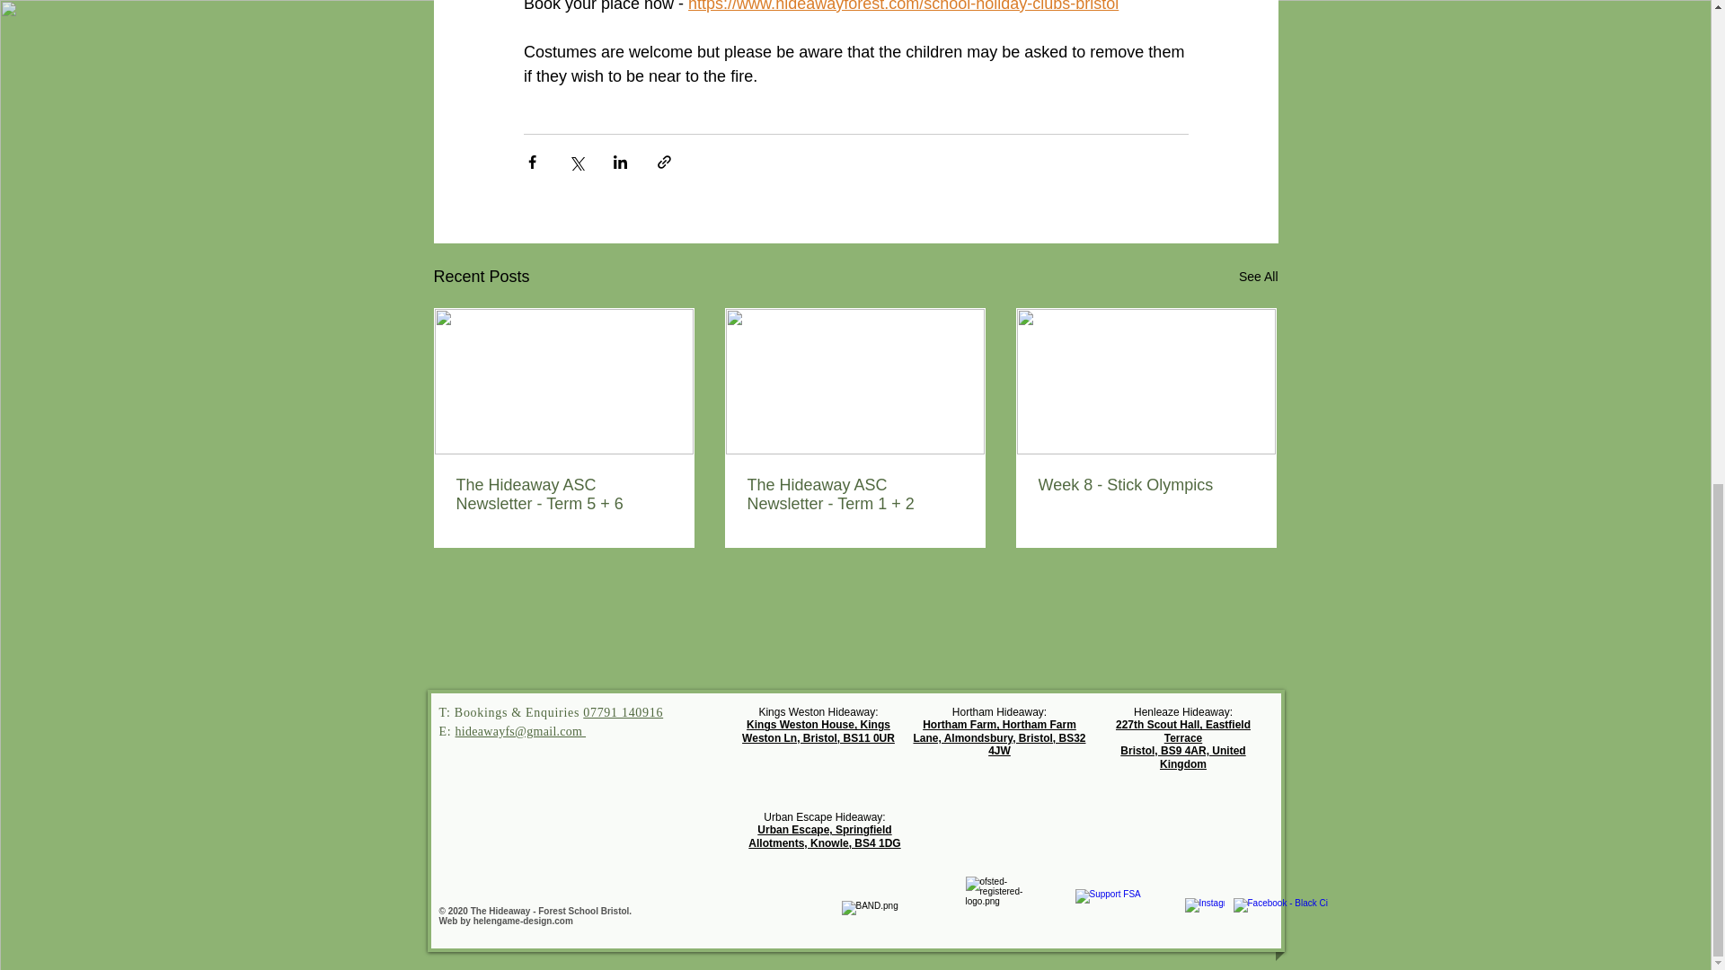 This screenshot has width=1725, height=970. Describe the element at coordinates (1146, 481) in the screenshot. I see `Week 8 - Stick Olympics` at that location.